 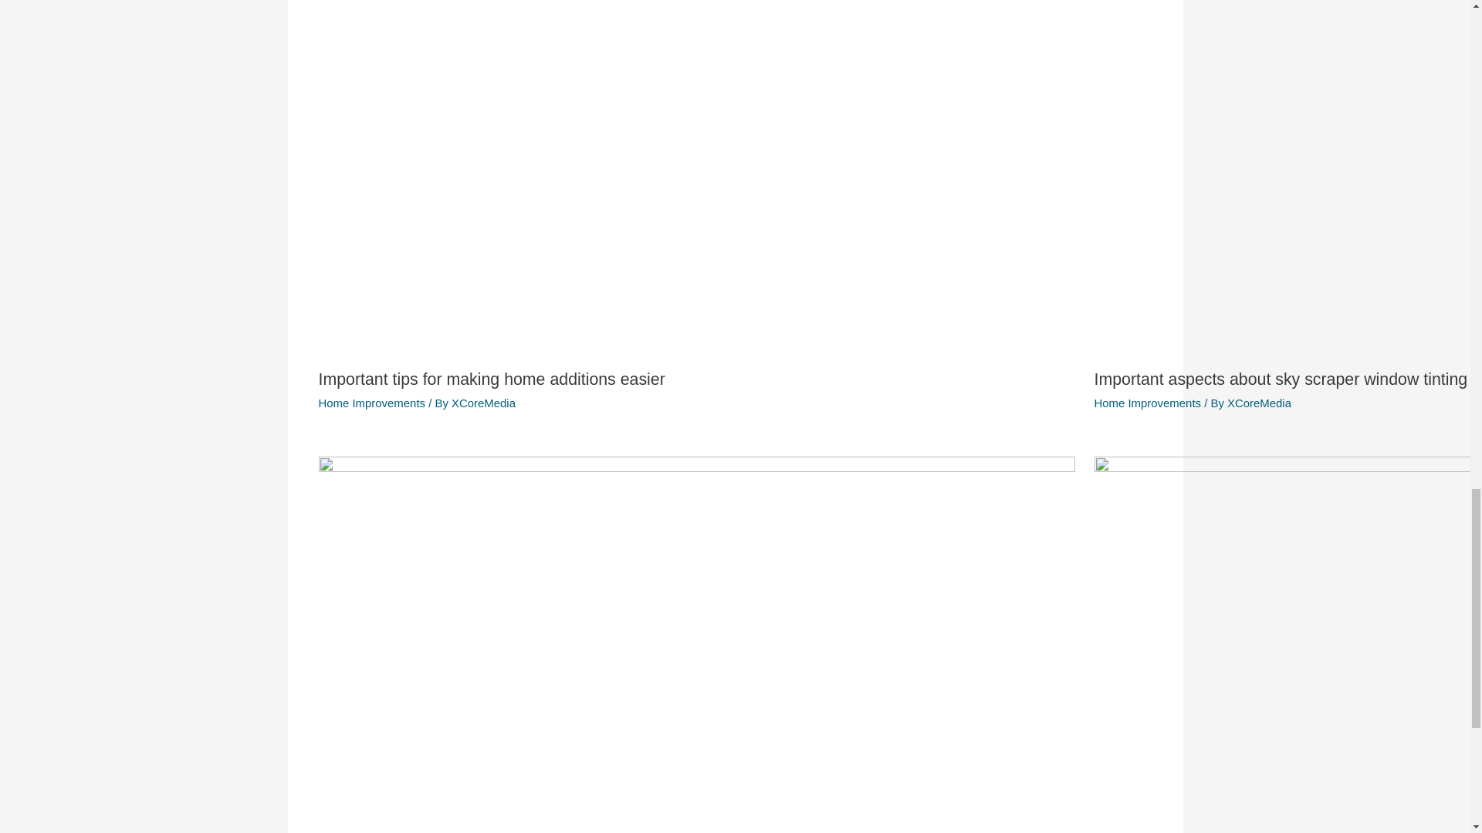 I want to click on View all posts by XCoreMedia, so click(x=483, y=403).